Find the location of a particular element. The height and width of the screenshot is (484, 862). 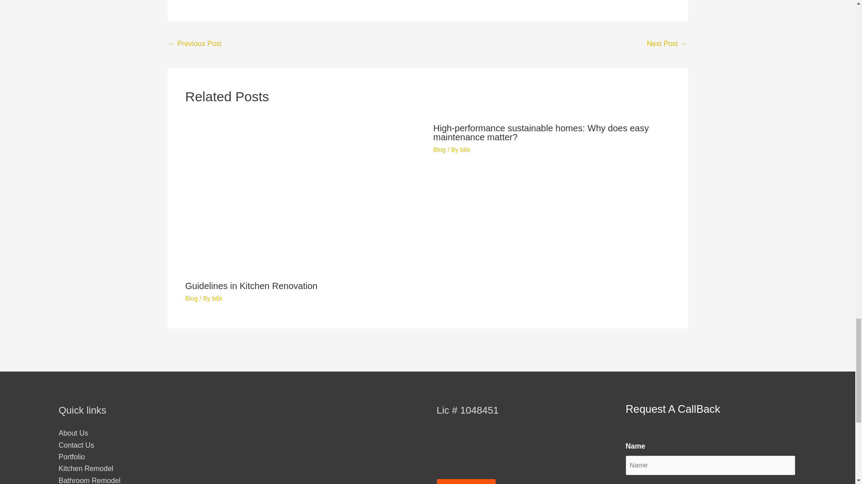

Portfolio is located at coordinates (71, 457).